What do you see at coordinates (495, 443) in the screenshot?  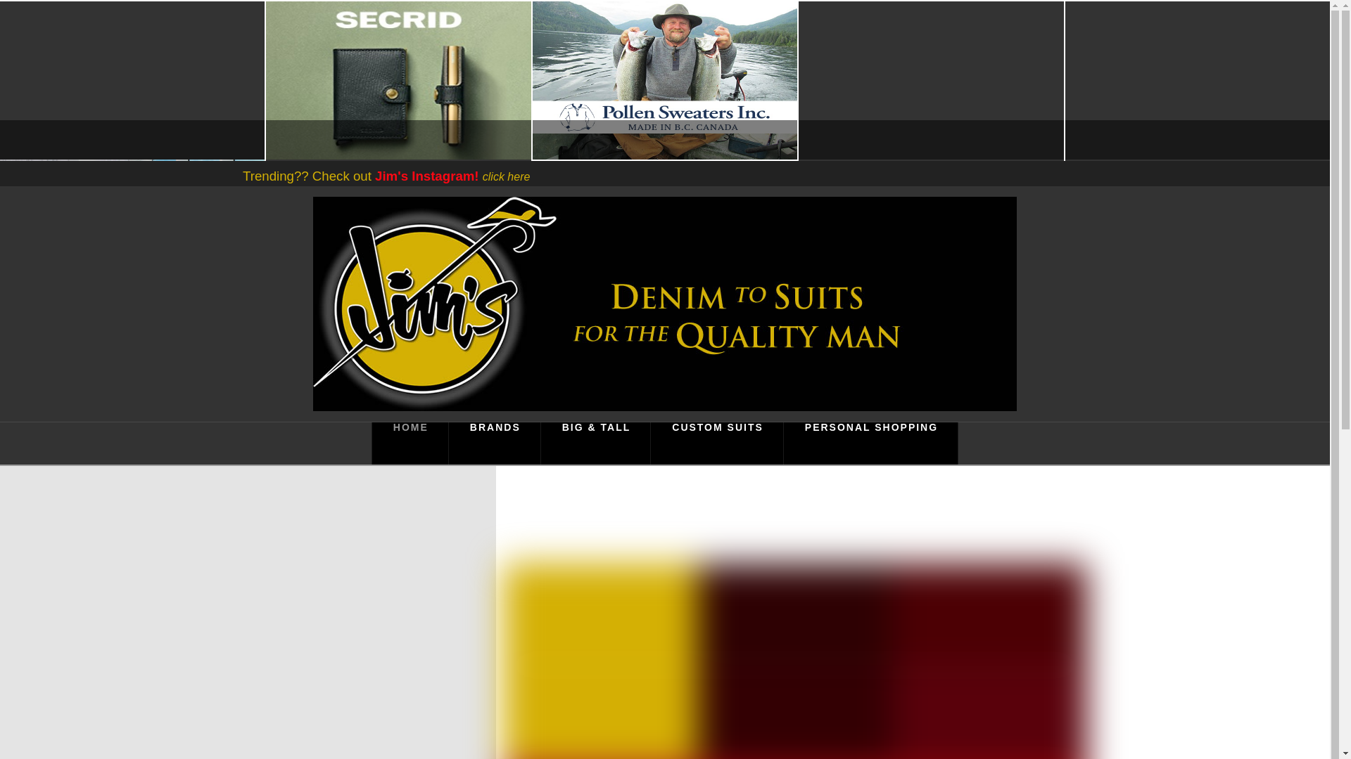 I see `BRANDS` at bounding box center [495, 443].